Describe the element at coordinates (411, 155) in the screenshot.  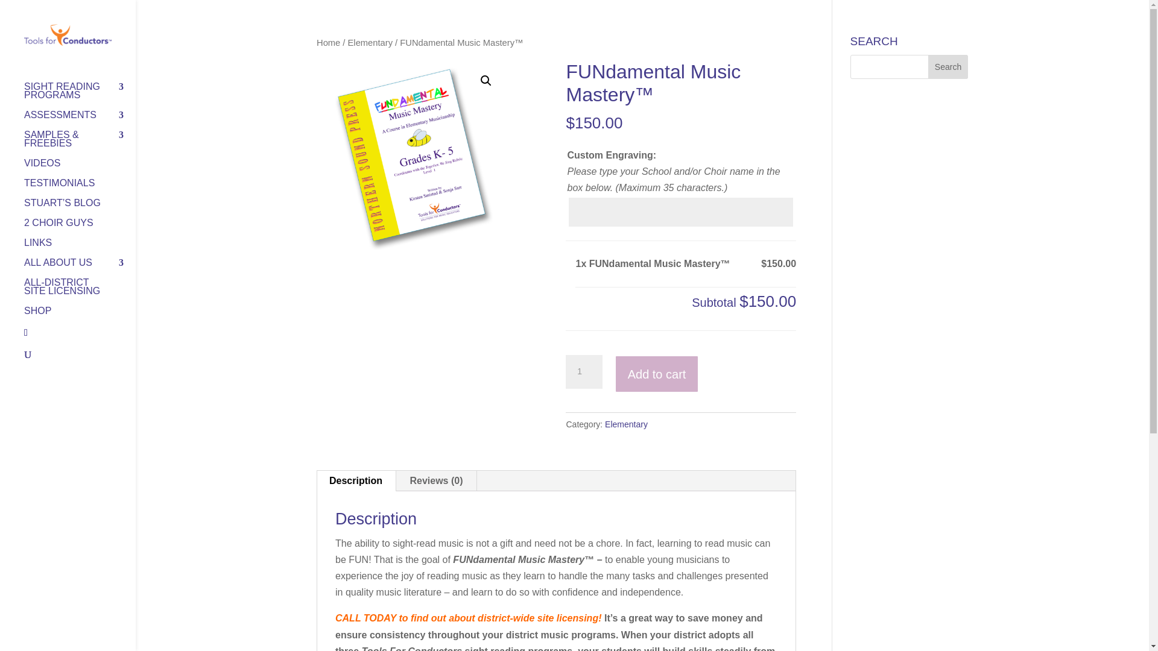
I see `FMM` at that location.